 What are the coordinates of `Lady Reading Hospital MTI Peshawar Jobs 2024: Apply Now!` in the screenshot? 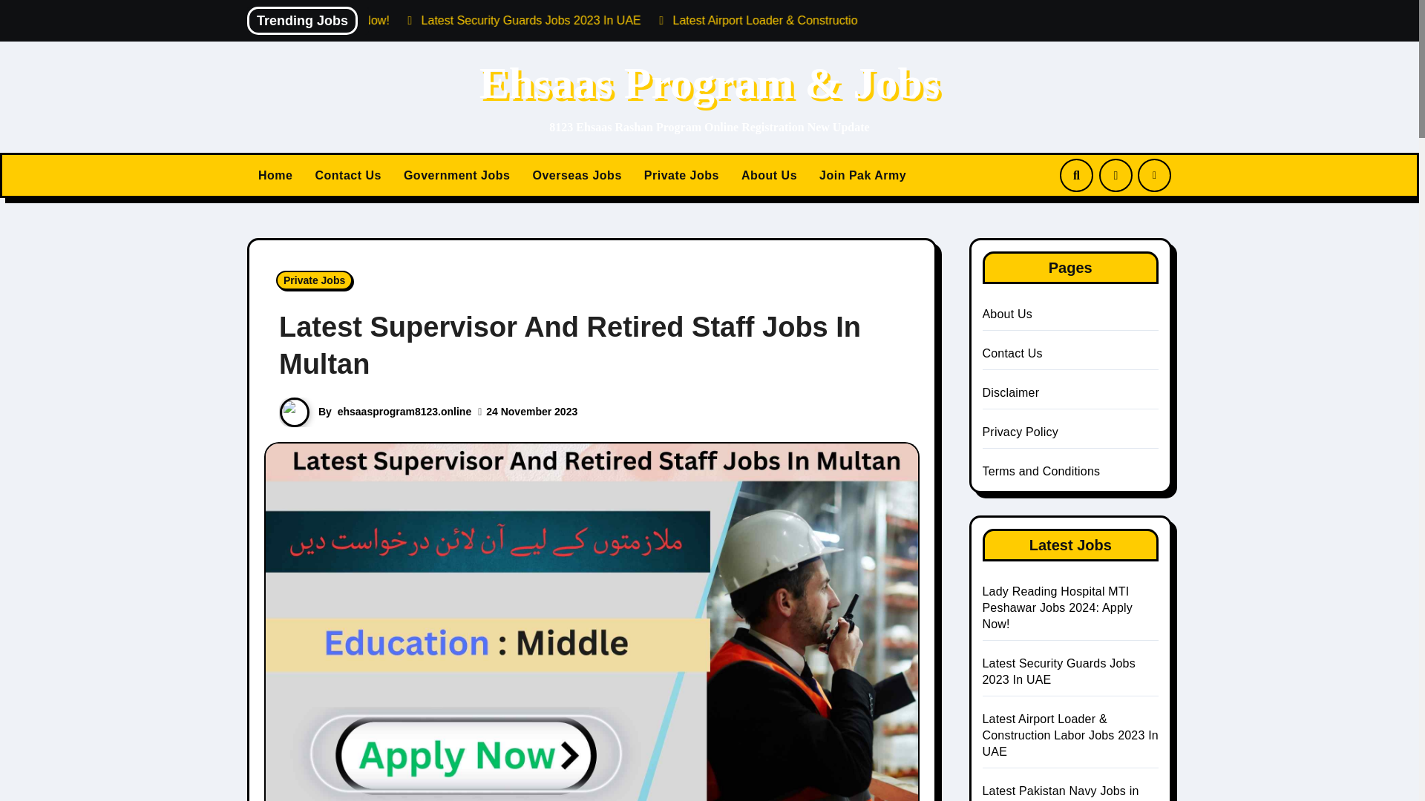 It's located at (422, 20).